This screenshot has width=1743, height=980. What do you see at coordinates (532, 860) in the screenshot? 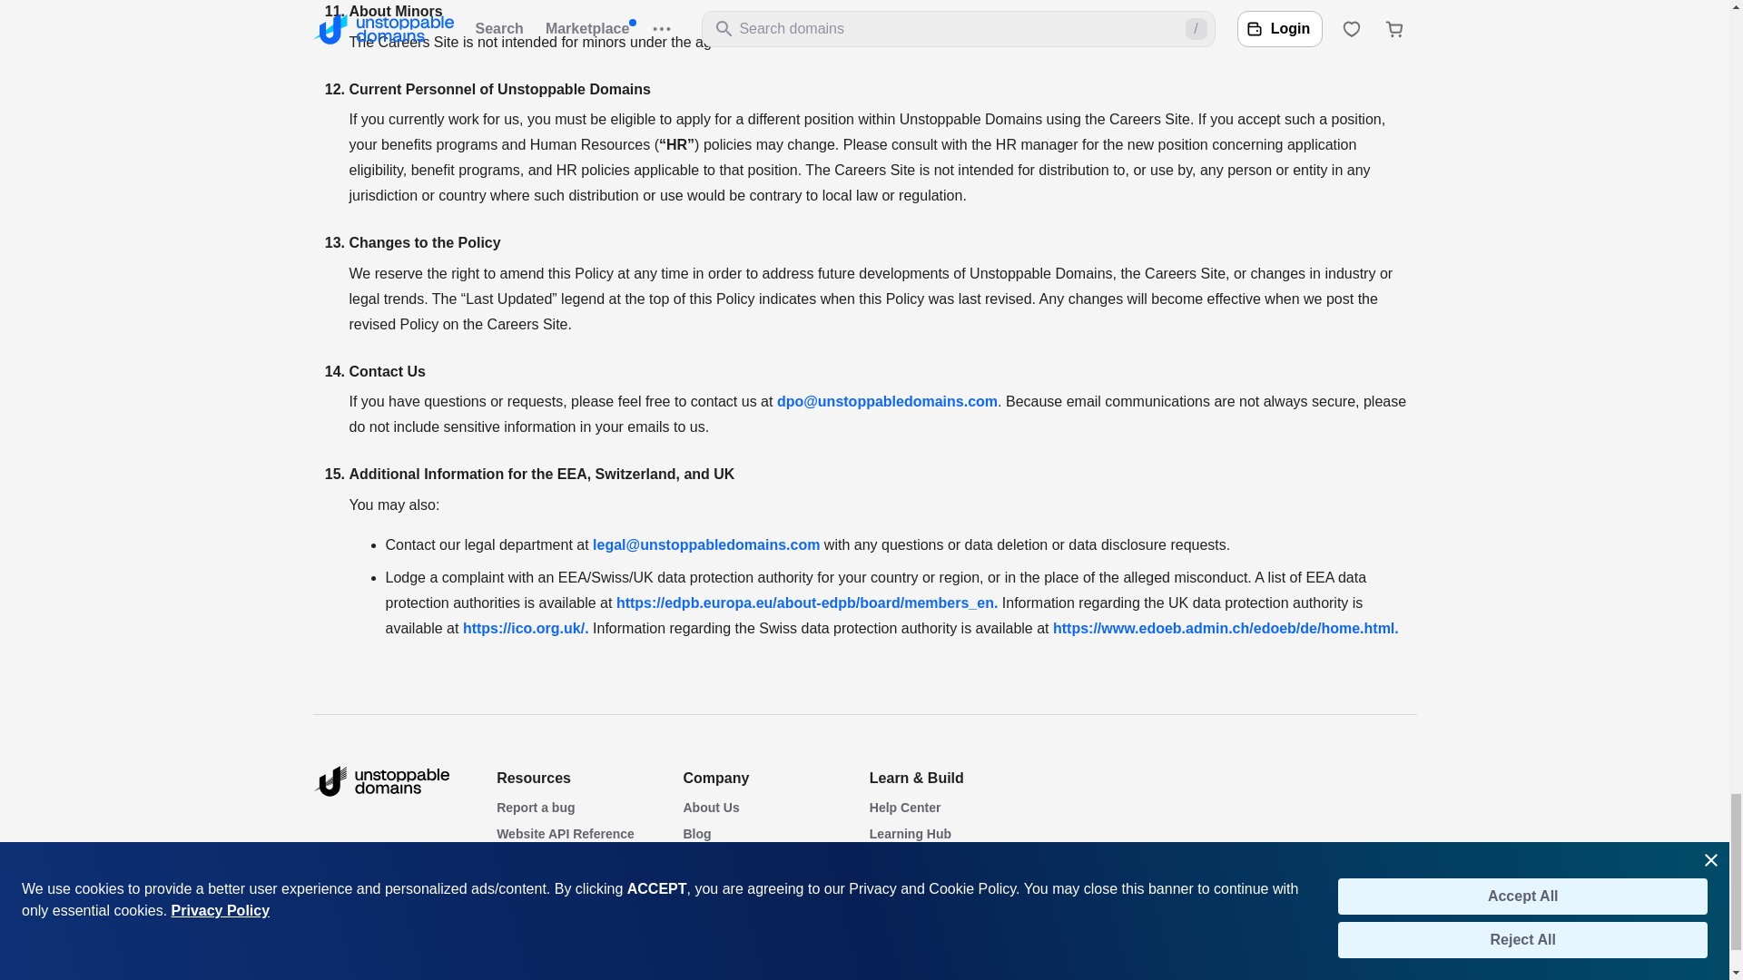
I see `Trademarks` at bounding box center [532, 860].